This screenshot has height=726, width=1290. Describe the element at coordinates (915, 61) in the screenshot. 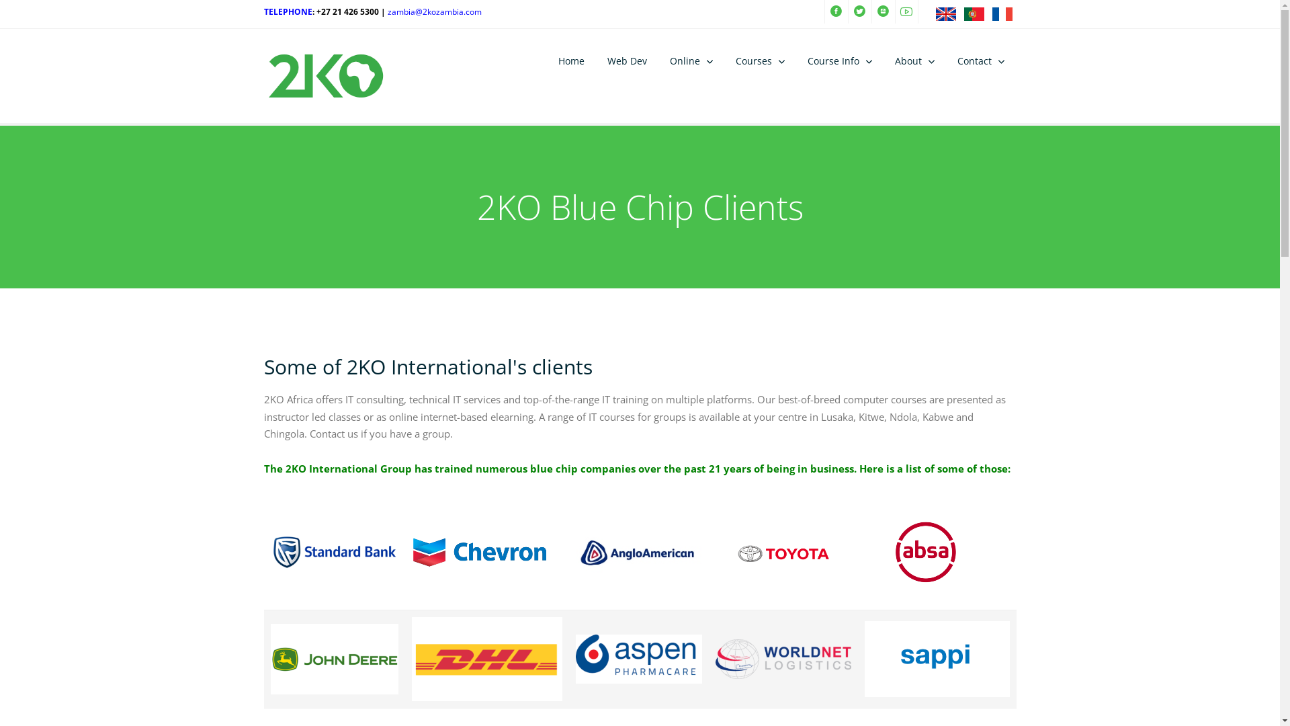

I see `About` at that location.